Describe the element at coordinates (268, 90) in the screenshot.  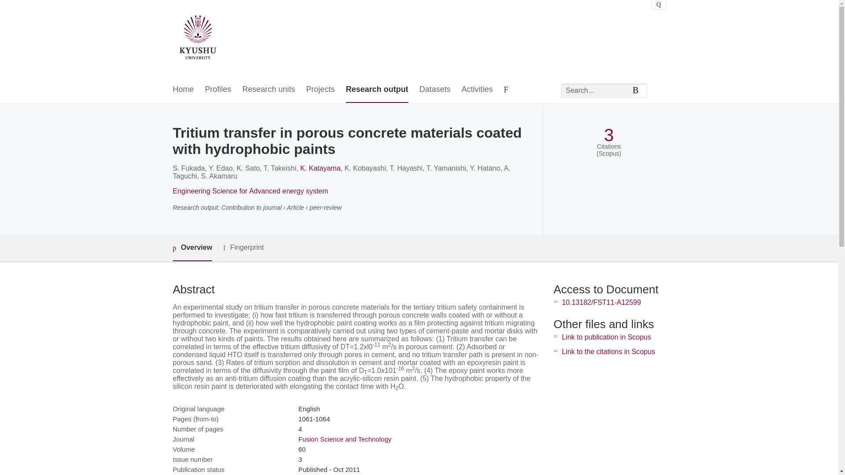
I see `Research units` at that location.